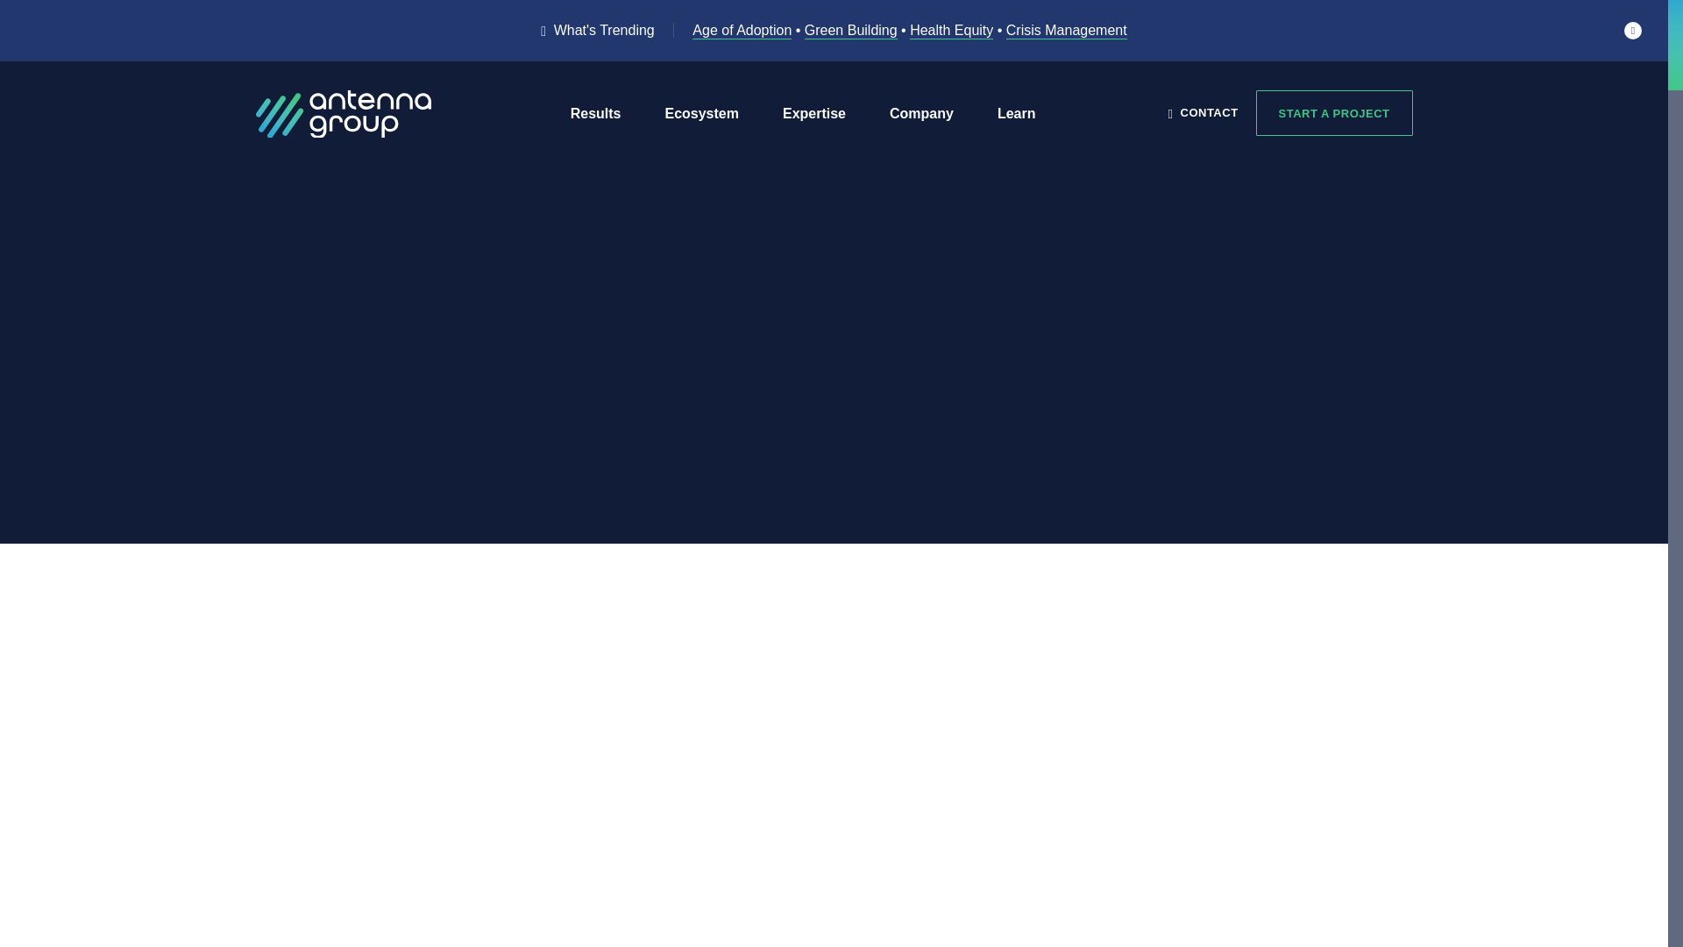  What do you see at coordinates (850, 31) in the screenshot?
I see `Green Building` at bounding box center [850, 31].